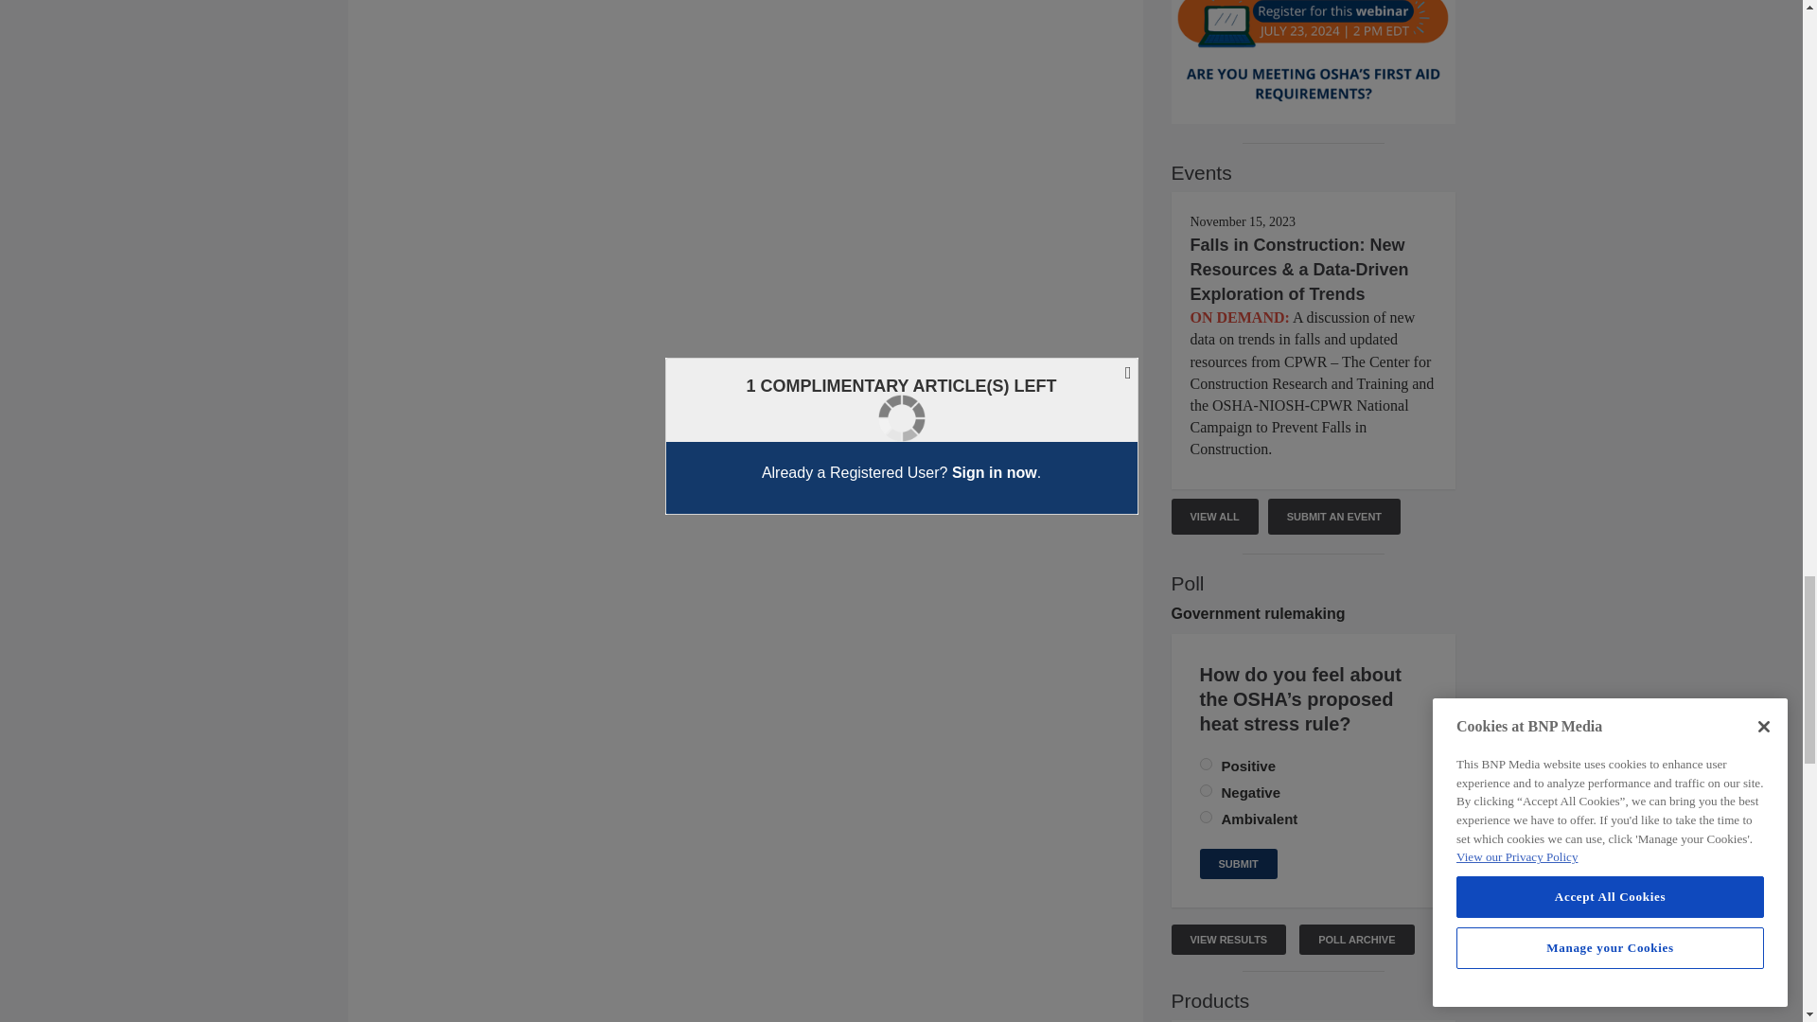 This screenshot has height=1022, width=1817. I want to click on 144, so click(1206, 818).